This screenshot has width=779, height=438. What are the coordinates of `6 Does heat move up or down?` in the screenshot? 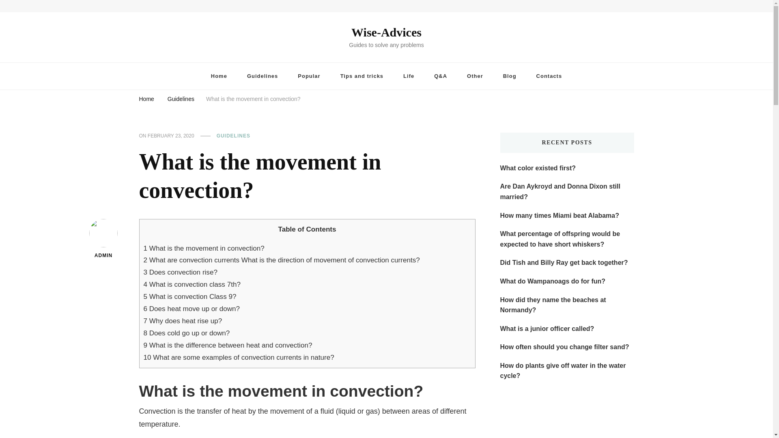 It's located at (192, 309).